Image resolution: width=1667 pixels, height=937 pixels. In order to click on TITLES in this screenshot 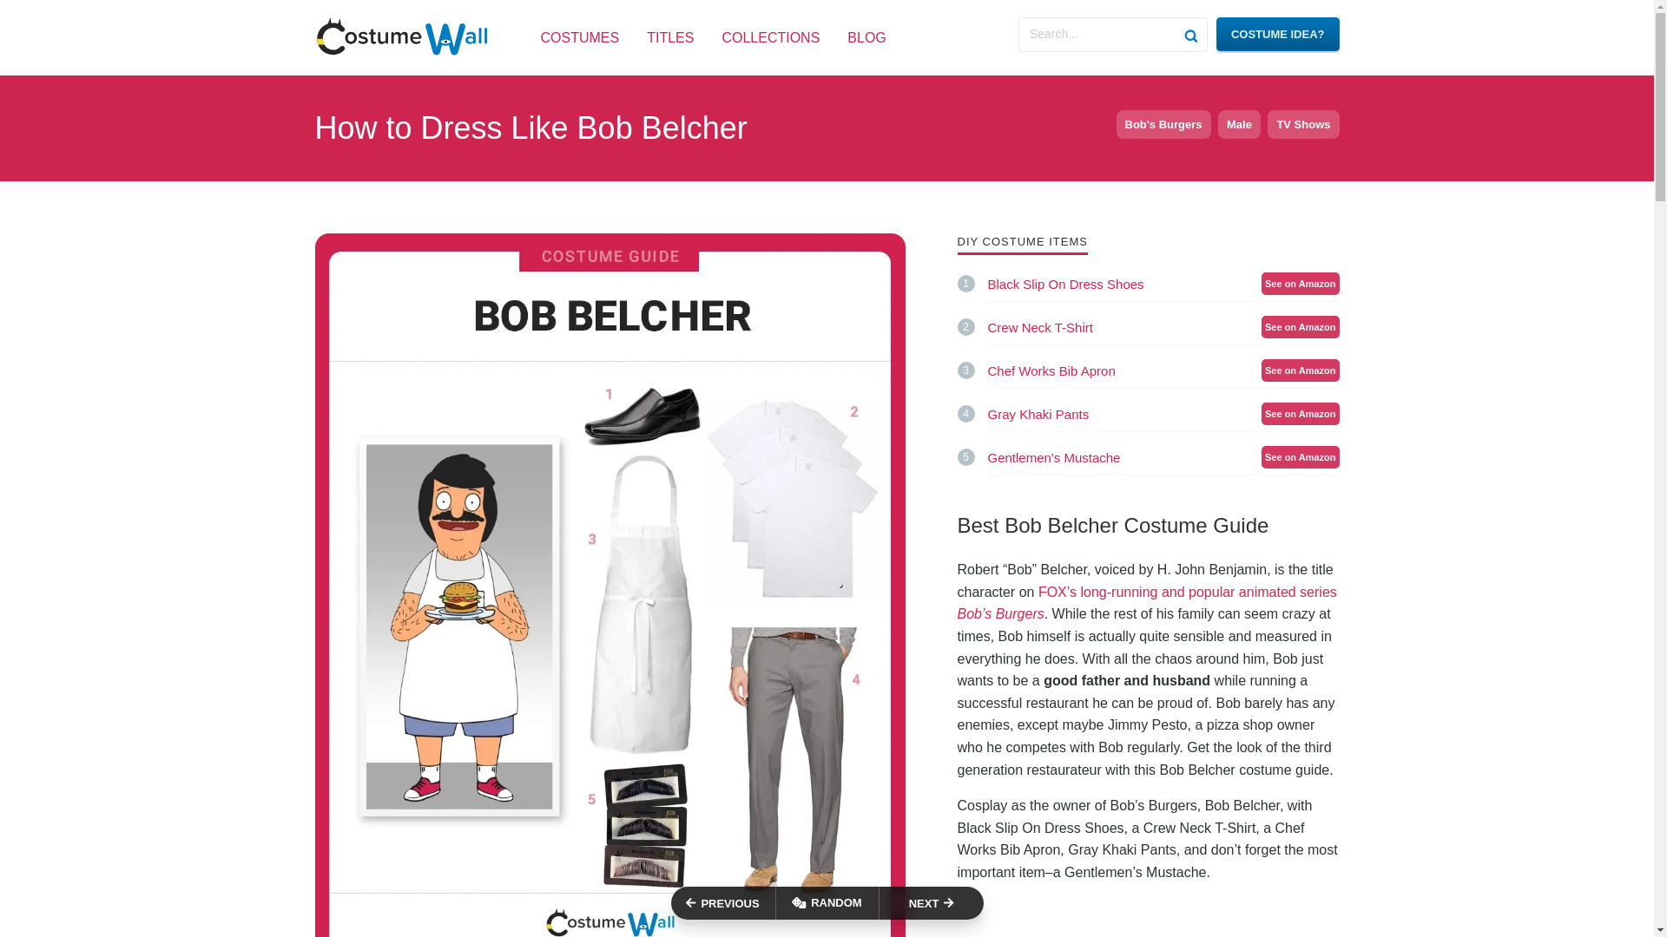, I will do `click(669, 37)`.